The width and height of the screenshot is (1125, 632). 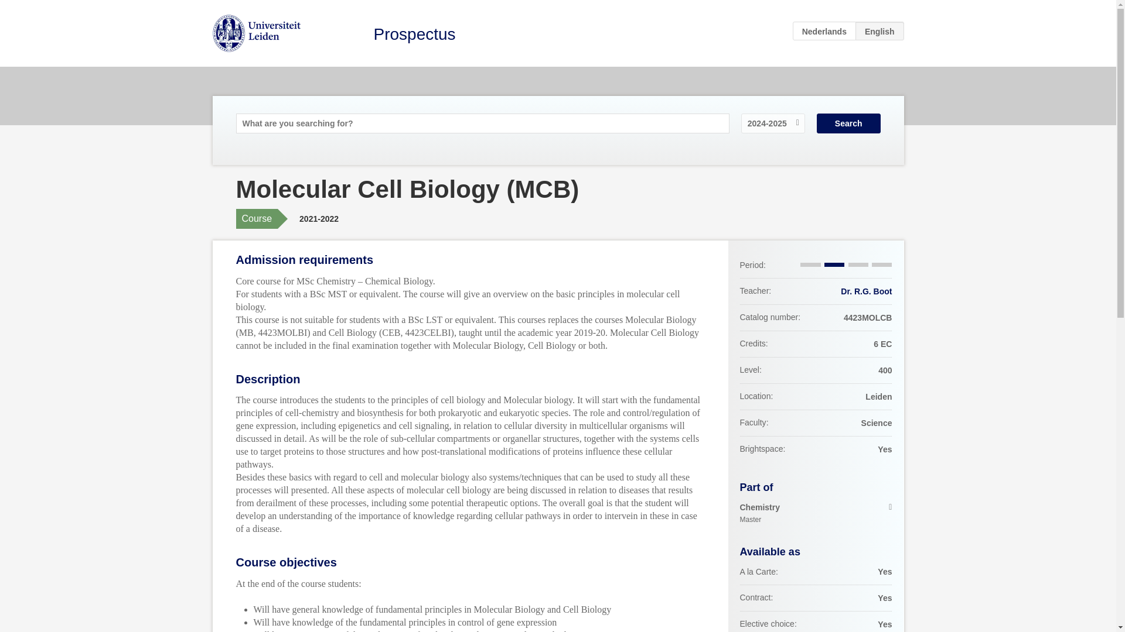 I want to click on Prospectus, so click(x=816, y=514).